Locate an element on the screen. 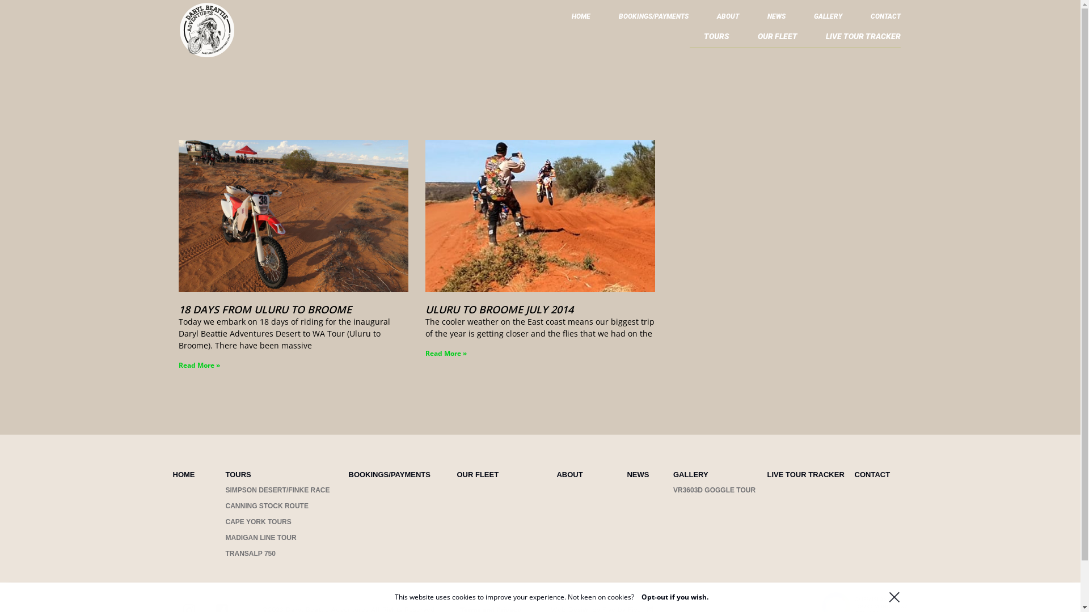  VR3603D GOGGLE TOUR is located at coordinates (715, 490).